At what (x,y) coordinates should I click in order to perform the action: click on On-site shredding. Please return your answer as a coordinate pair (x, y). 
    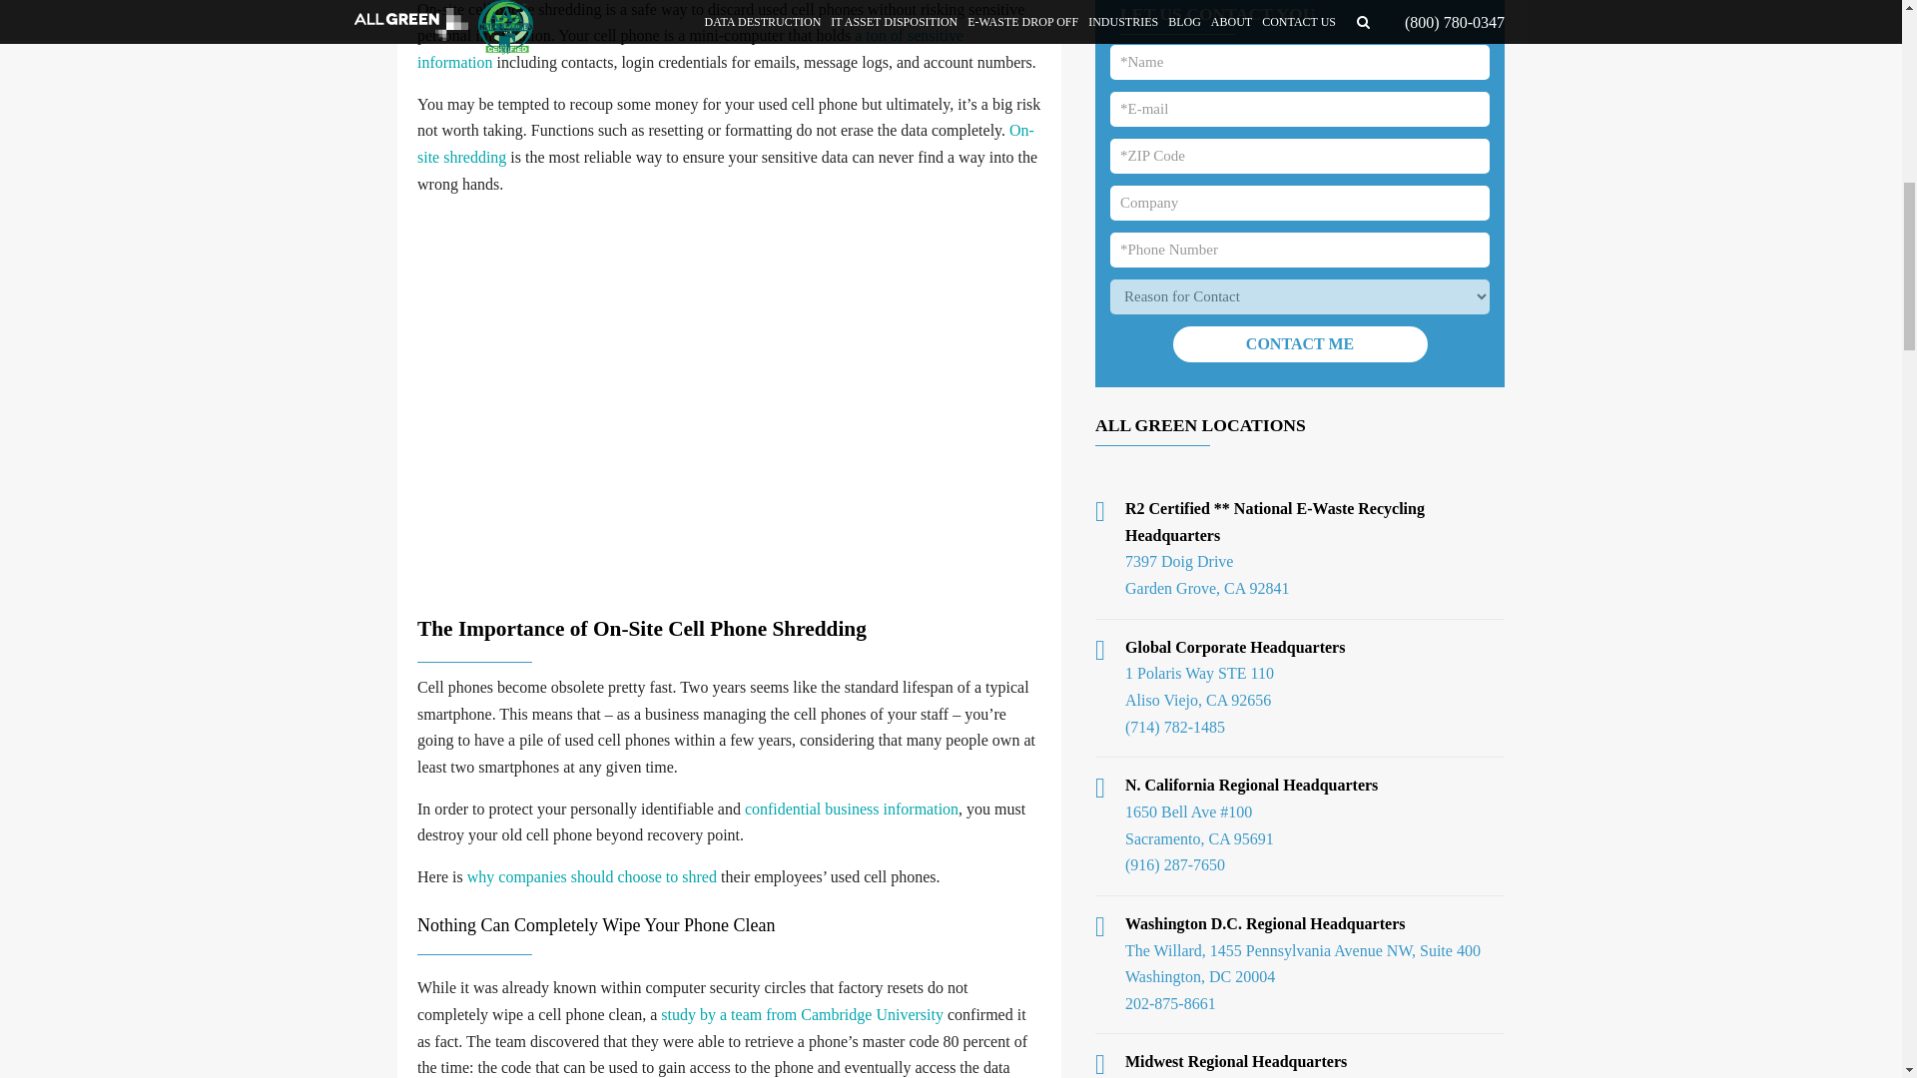
    Looking at the image, I should click on (726, 144).